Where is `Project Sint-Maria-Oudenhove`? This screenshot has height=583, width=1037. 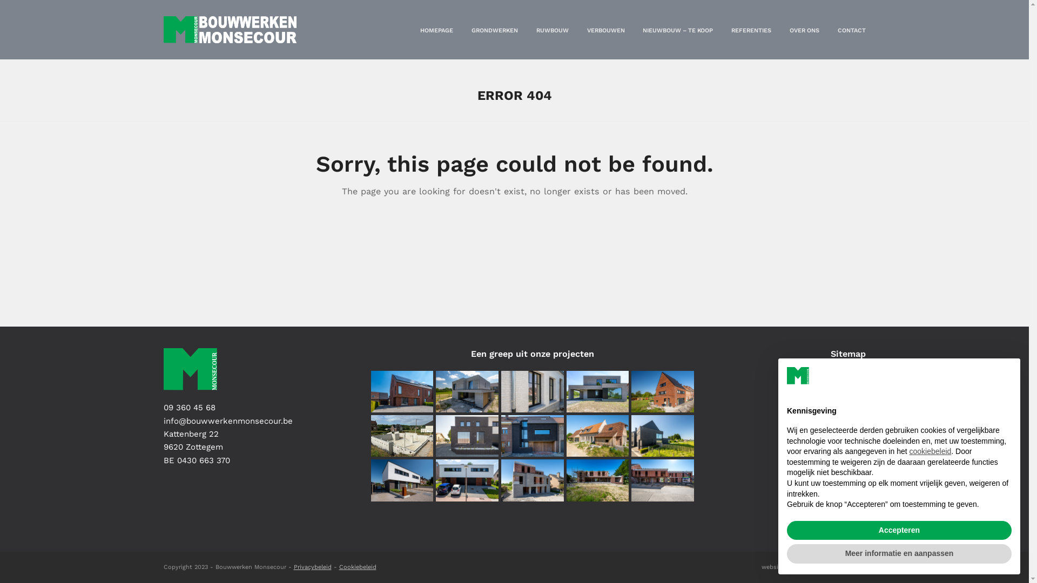
Project Sint-Maria-Oudenhove is located at coordinates (467, 436).